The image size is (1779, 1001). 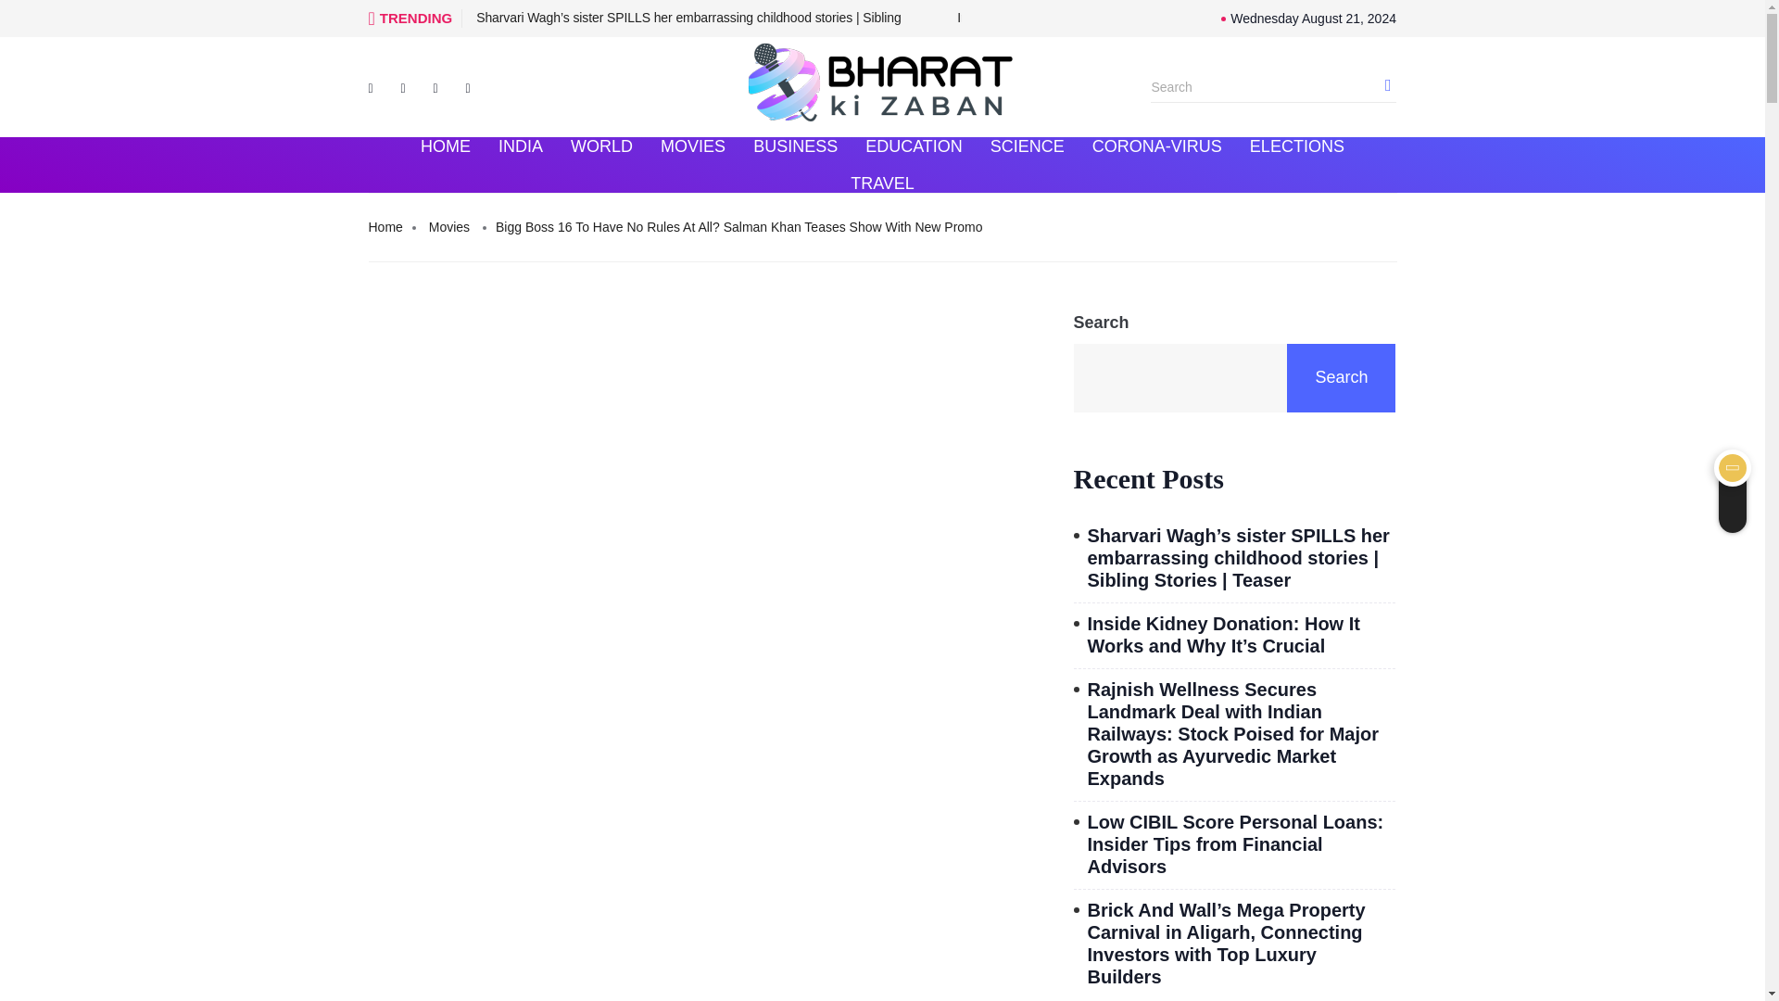 What do you see at coordinates (520, 146) in the screenshot?
I see `INDIA` at bounding box center [520, 146].